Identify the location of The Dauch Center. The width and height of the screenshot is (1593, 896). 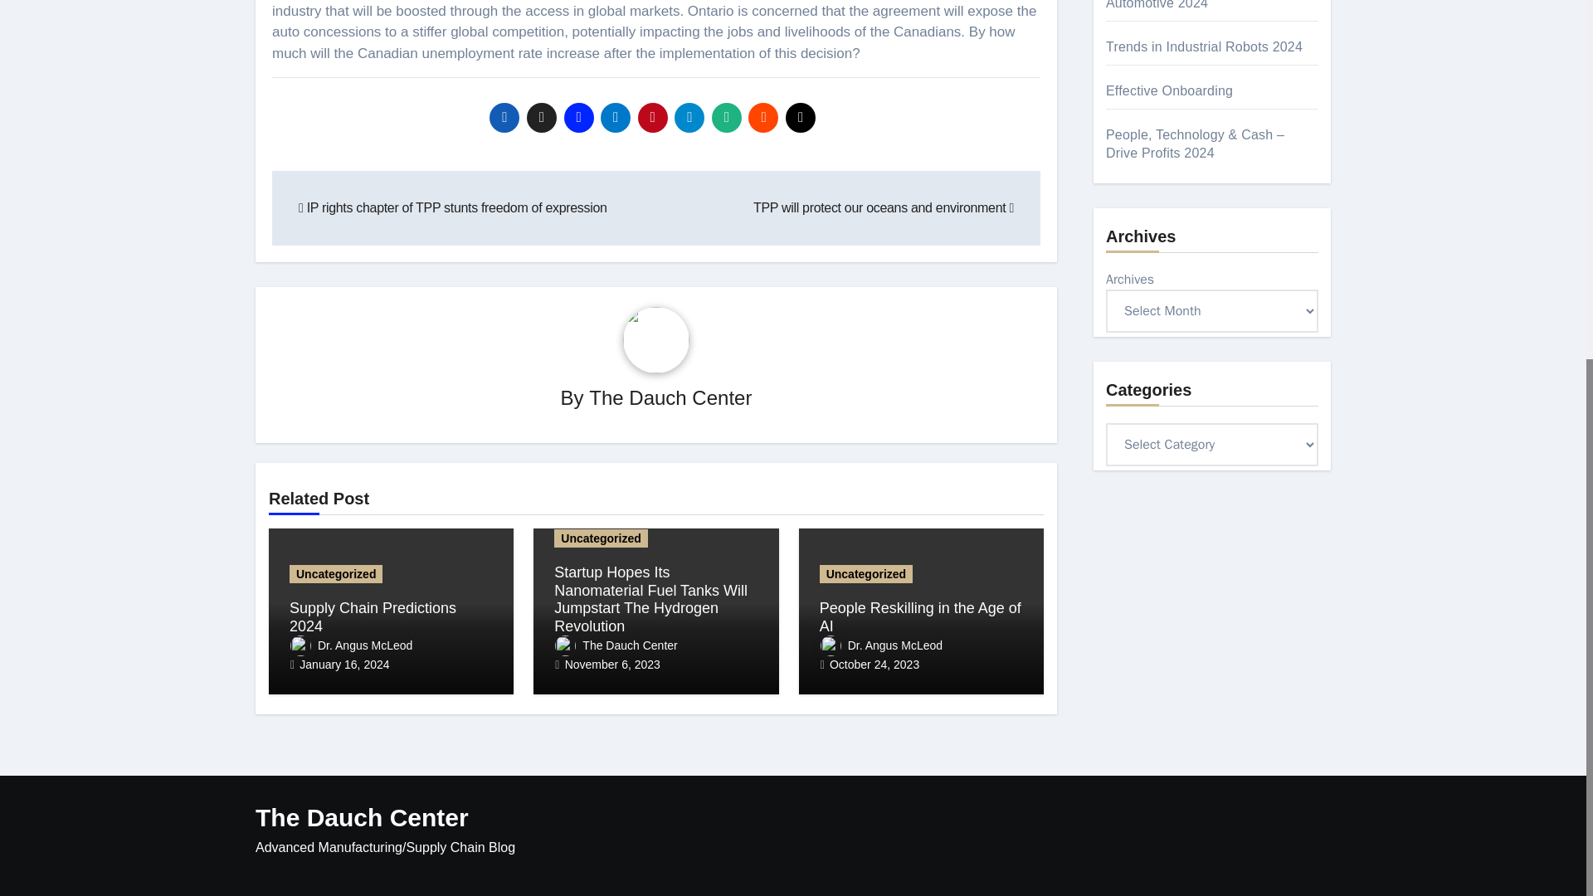
(670, 397).